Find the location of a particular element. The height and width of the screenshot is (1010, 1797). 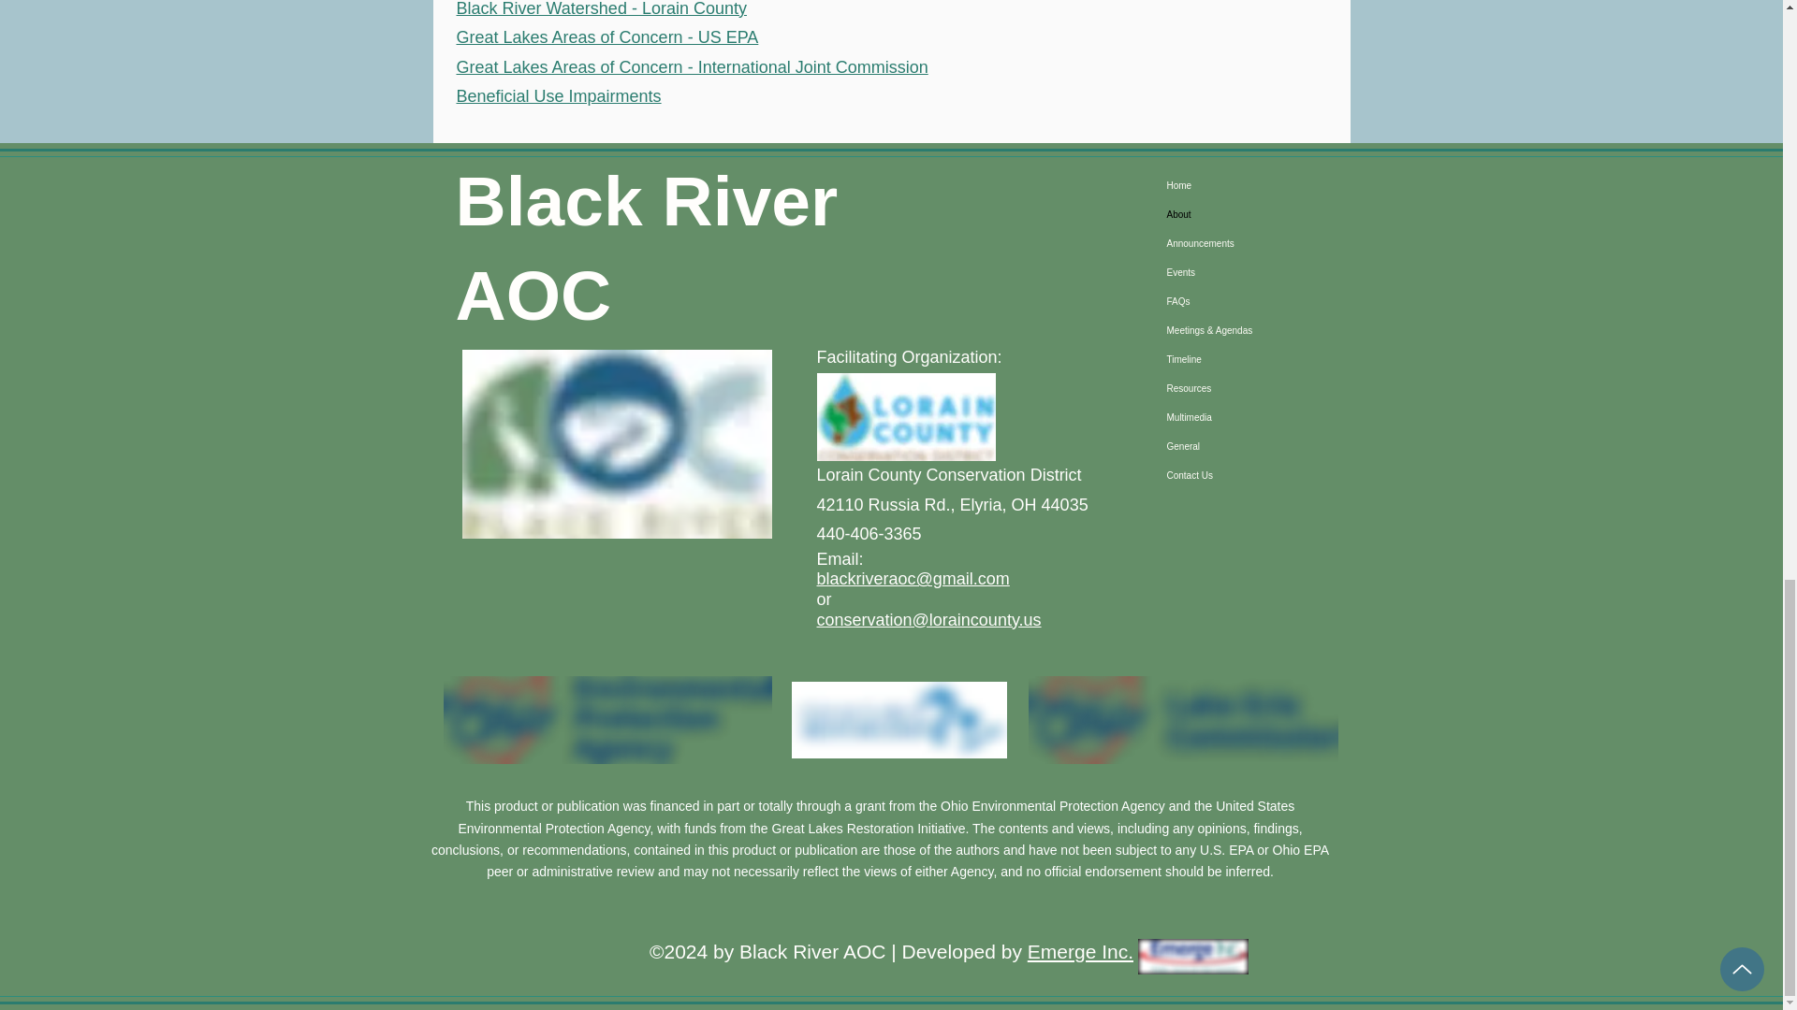

Contact Us is located at coordinates (1255, 475).